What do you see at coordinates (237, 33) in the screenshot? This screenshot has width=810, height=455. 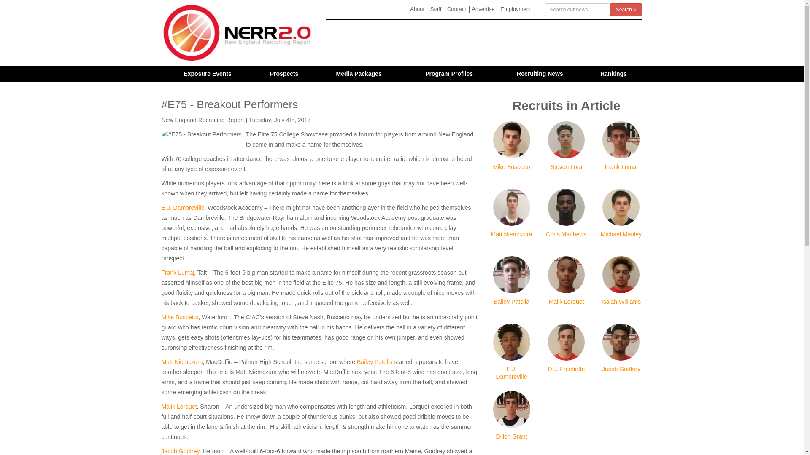 I see `New England Recruiting Report` at bounding box center [237, 33].